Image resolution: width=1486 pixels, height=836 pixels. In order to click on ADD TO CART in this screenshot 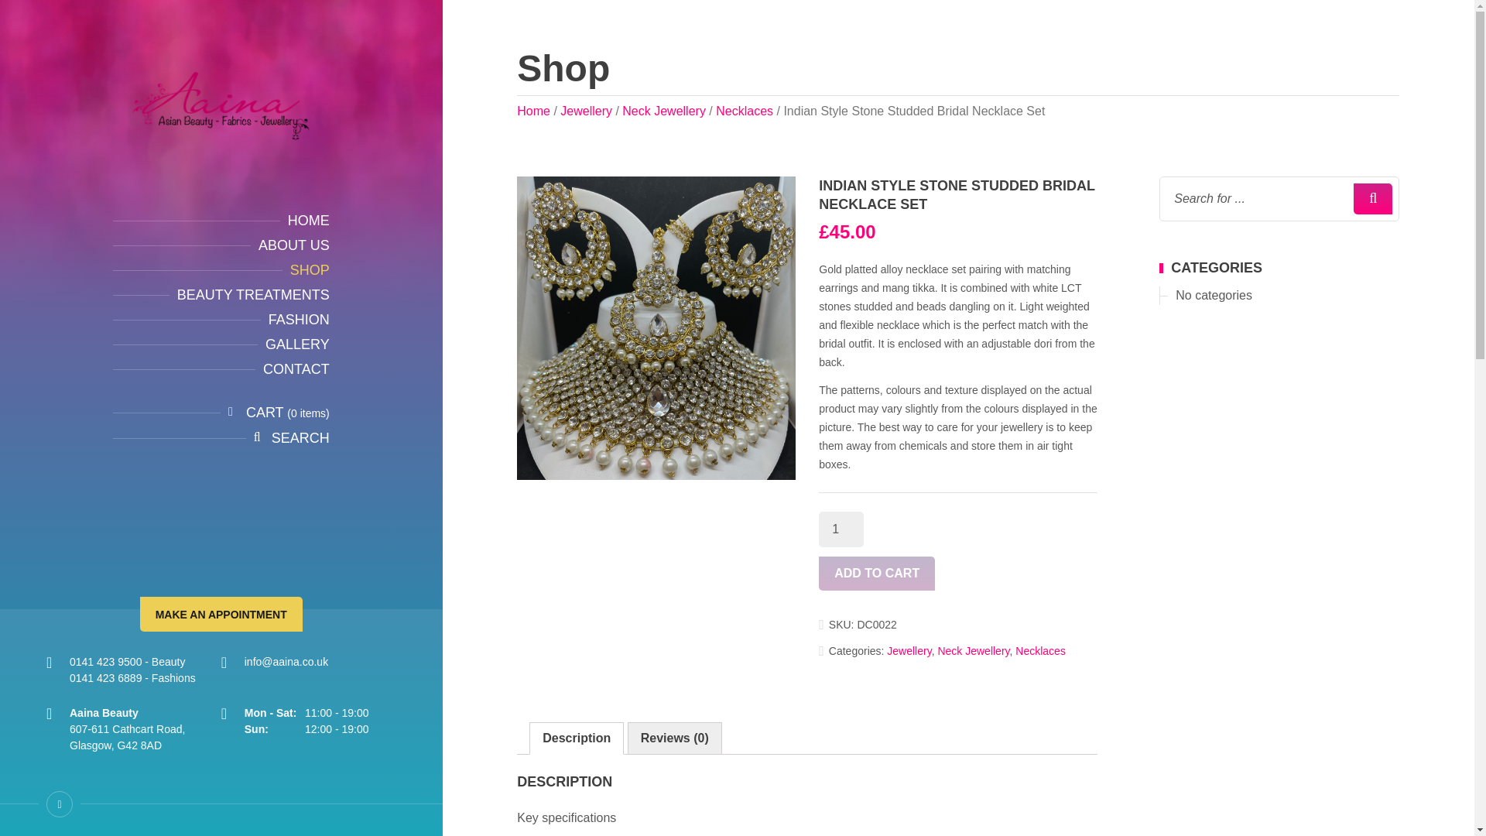, I will do `click(876, 573)`.